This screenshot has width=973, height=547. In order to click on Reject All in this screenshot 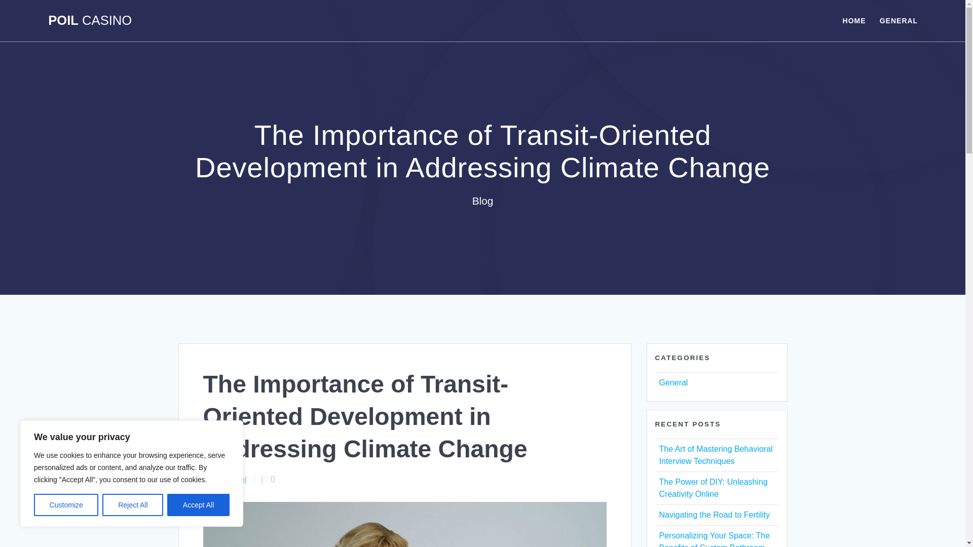, I will do `click(133, 505)`.